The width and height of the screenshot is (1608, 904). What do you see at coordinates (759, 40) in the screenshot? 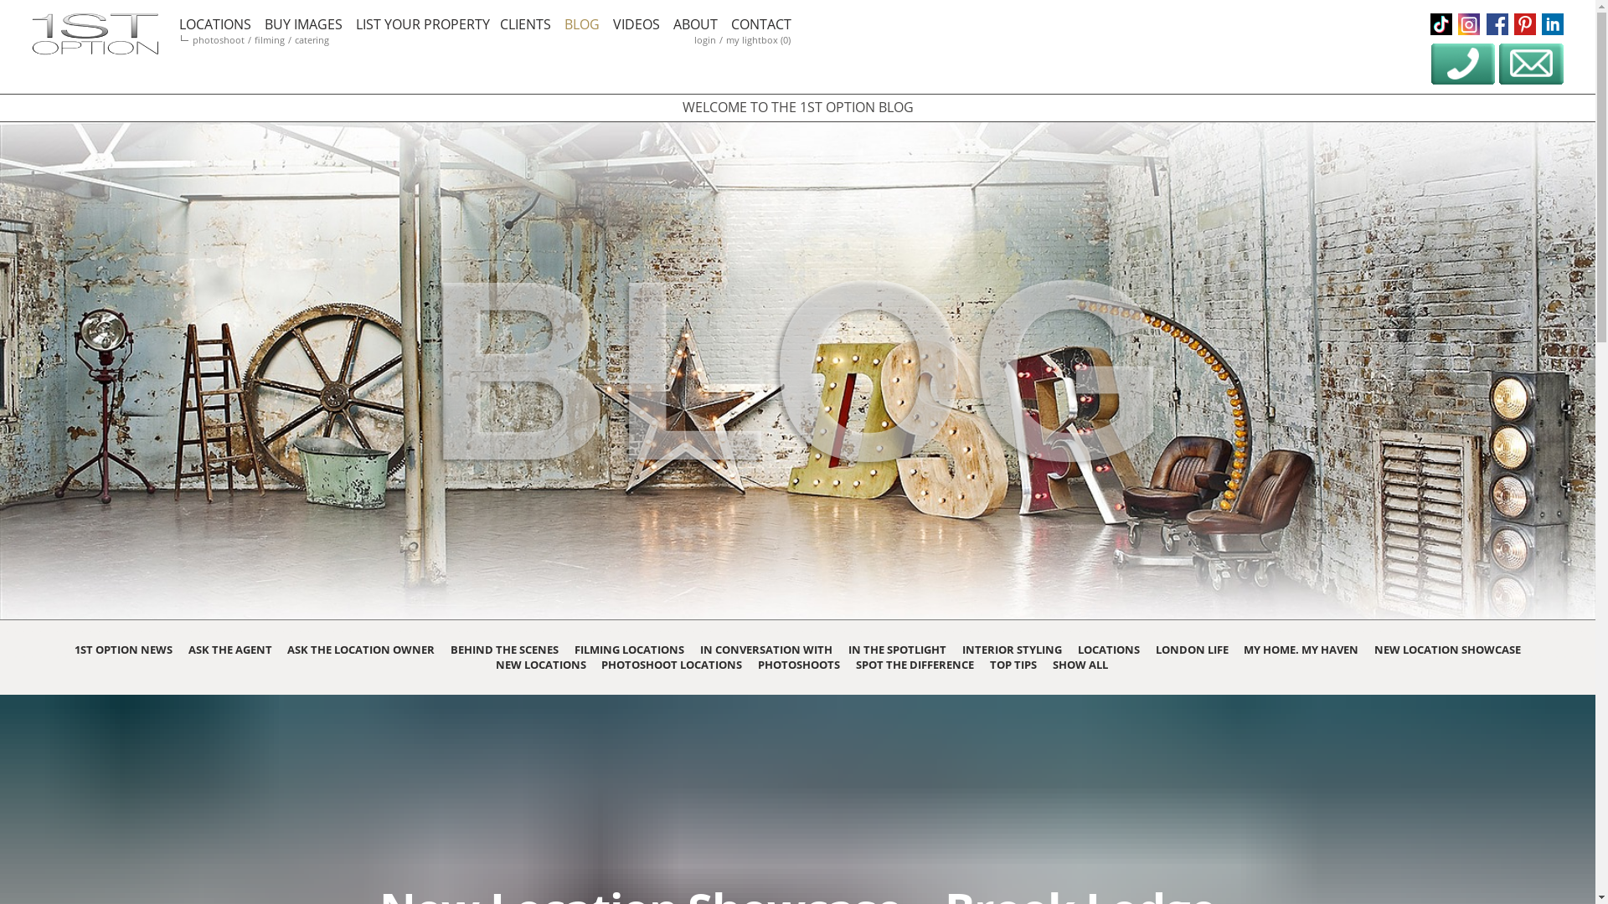
I see `my lightbox (0)` at bounding box center [759, 40].